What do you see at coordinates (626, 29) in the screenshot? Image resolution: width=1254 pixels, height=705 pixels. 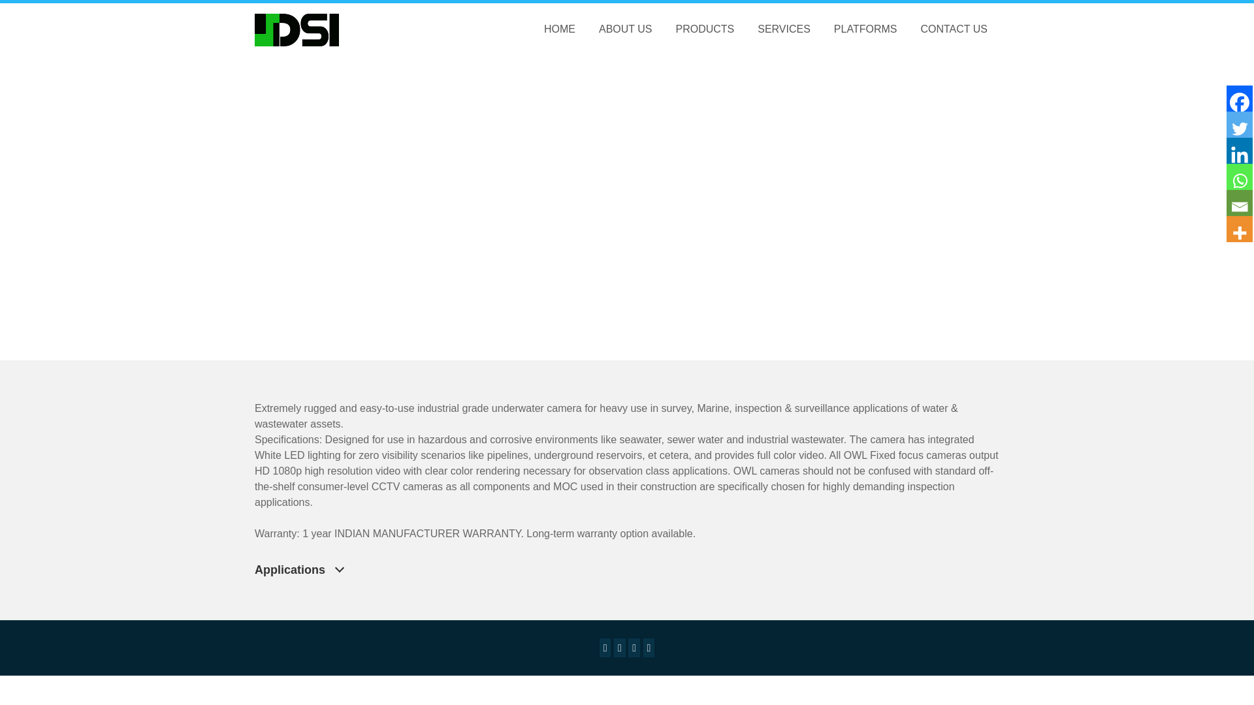 I see `About Us` at bounding box center [626, 29].